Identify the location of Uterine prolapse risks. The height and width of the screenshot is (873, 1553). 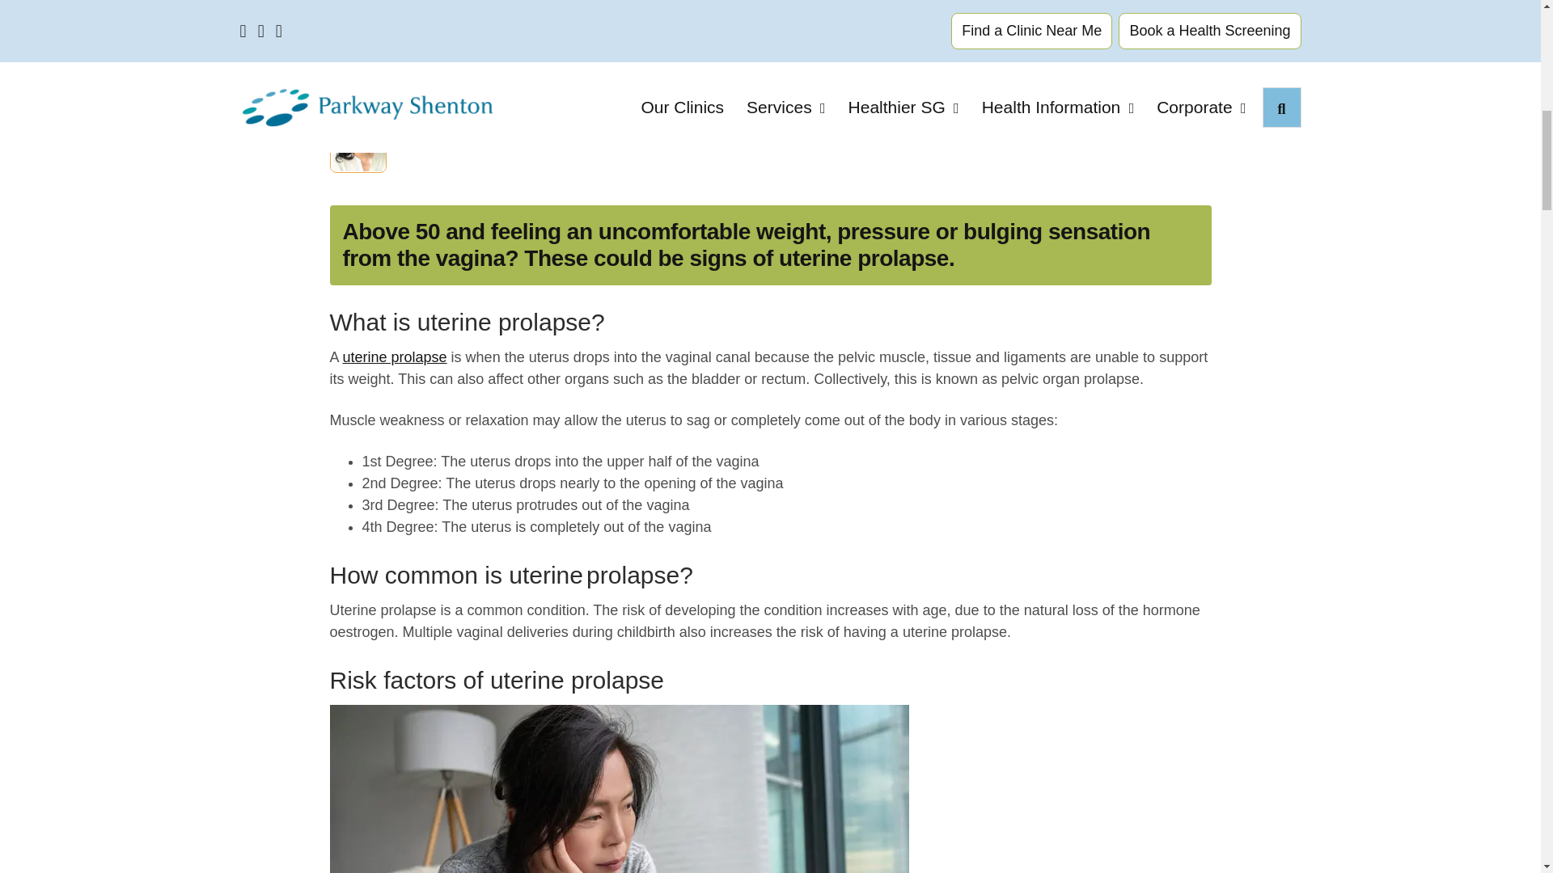
(619, 789).